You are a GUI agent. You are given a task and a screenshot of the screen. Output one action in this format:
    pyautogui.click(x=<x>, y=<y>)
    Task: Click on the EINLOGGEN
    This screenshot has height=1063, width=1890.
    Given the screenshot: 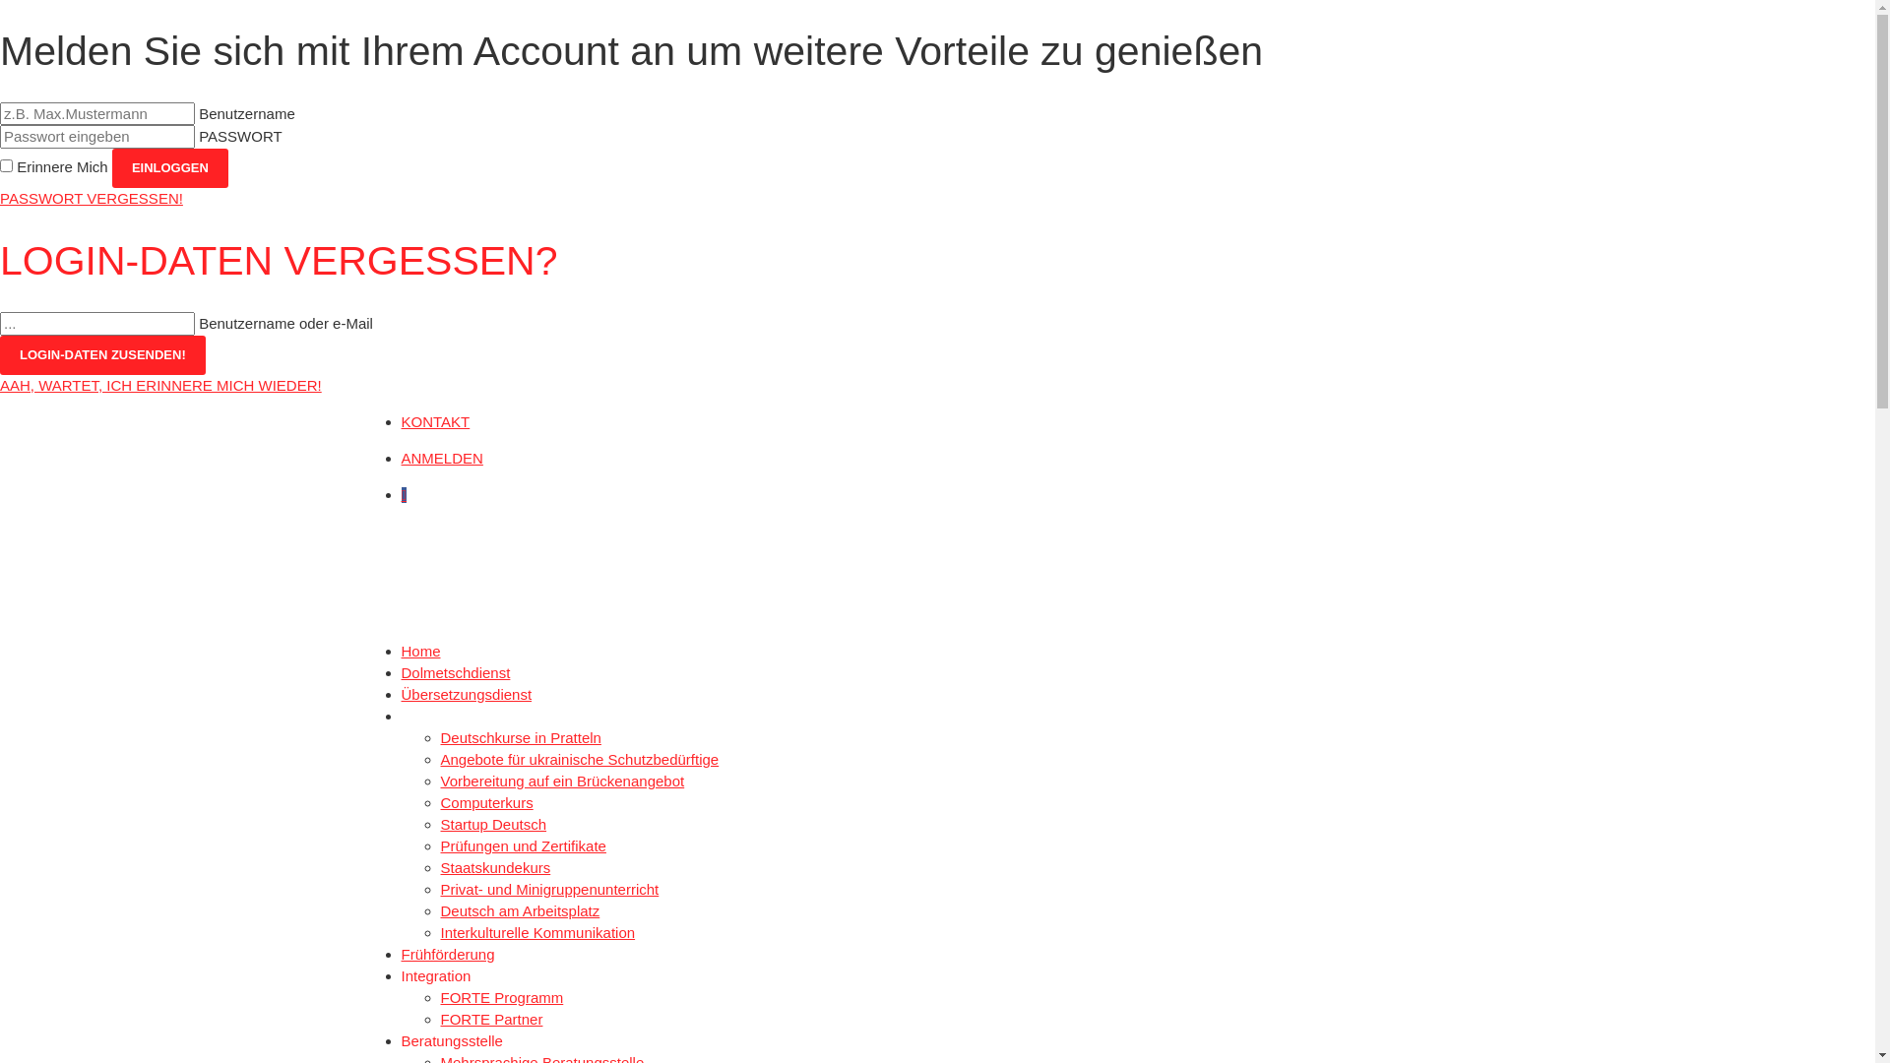 What is the action you would take?
    pyautogui.click(x=170, y=167)
    